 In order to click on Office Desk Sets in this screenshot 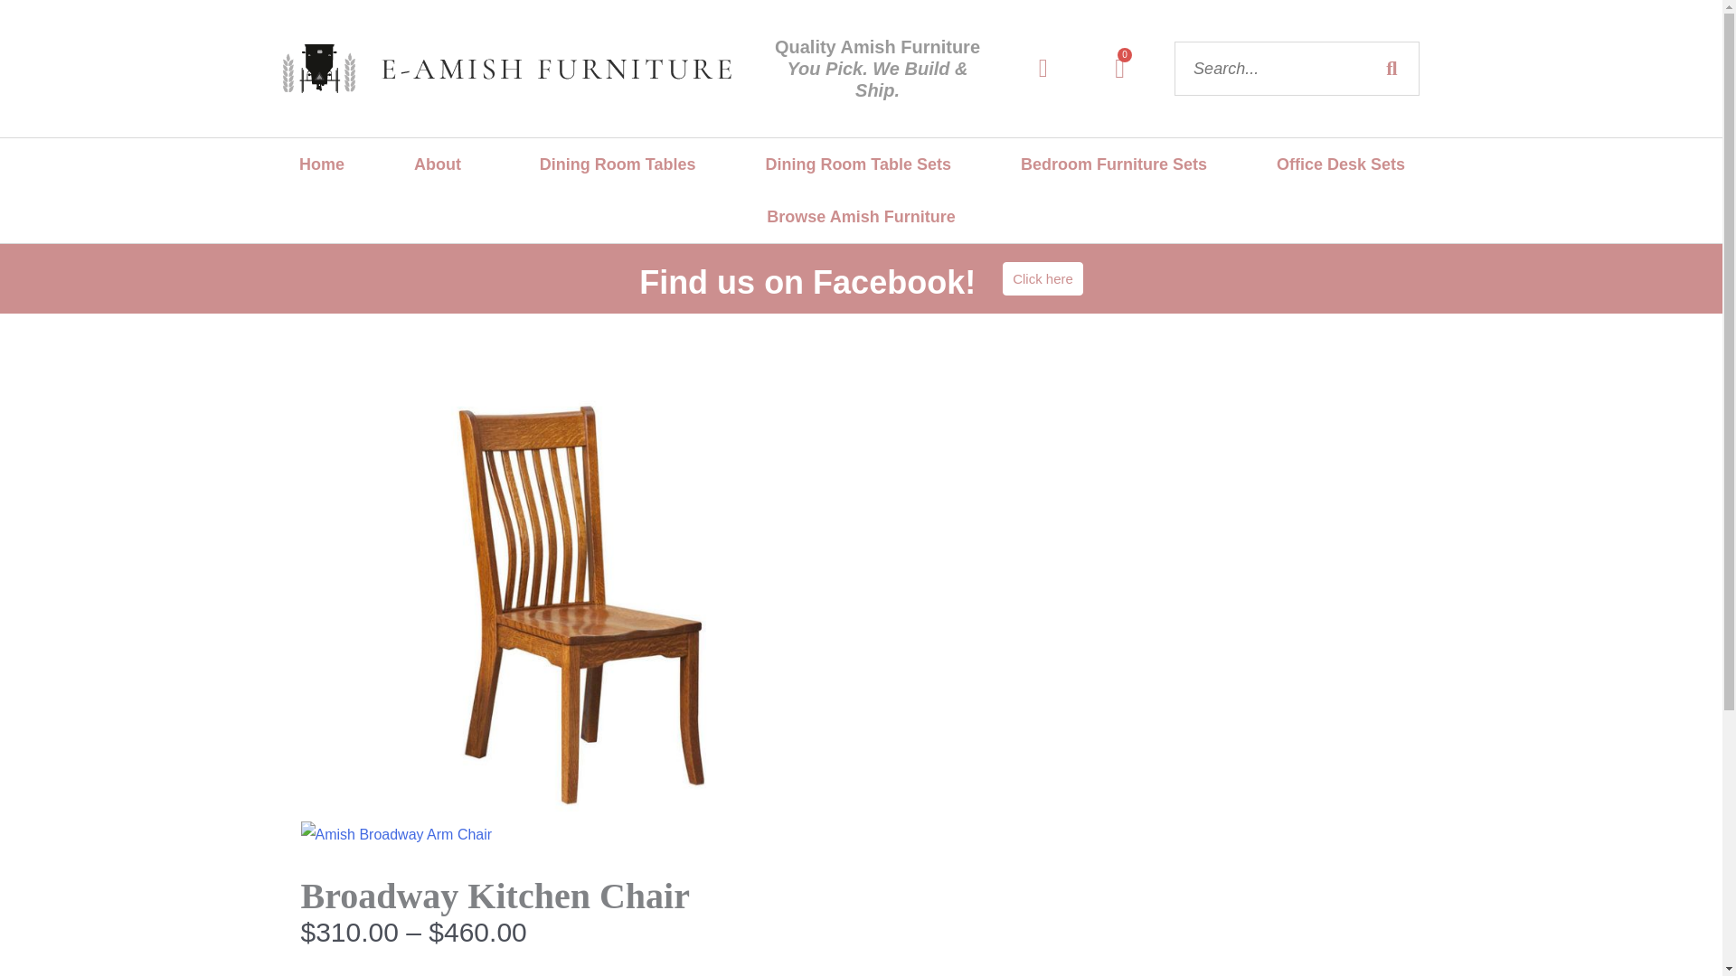, I will do `click(1341, 164)`.